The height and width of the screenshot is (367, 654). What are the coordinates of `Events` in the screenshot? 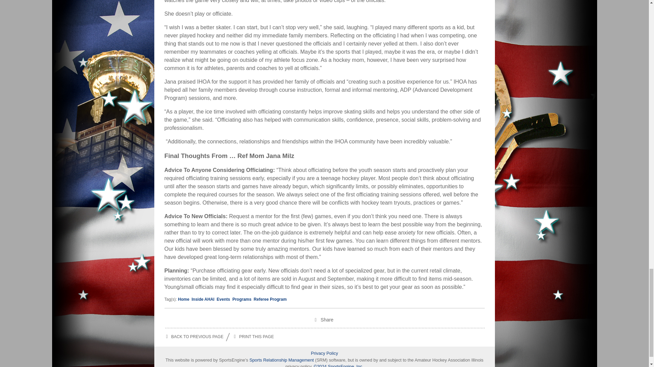 It's located at (223, 299).